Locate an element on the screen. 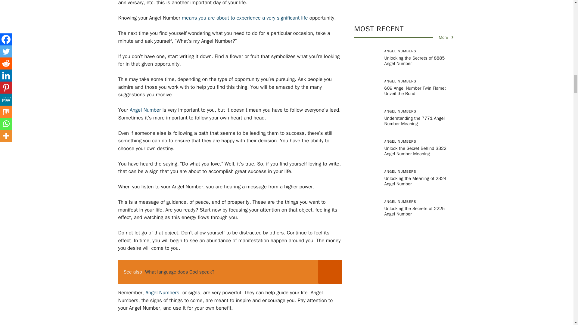 The height and width of the screenshot is (325, 578). See also  What language does God speak? is located at coordinates (230, 271).